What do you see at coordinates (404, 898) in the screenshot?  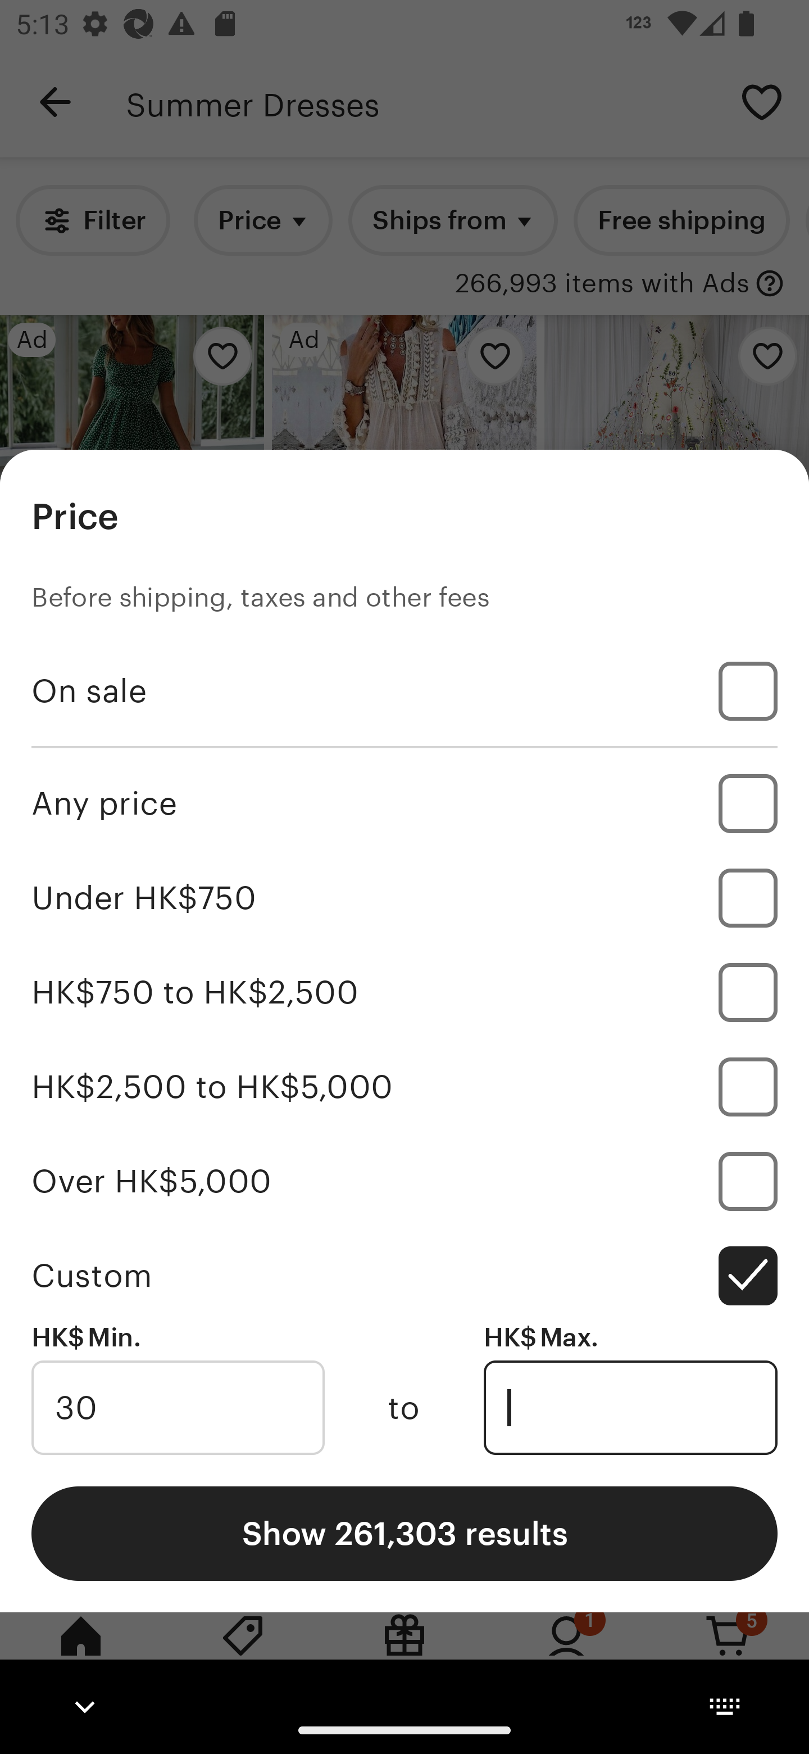 I see `Under HK$750` at bounding box center [404, 898].